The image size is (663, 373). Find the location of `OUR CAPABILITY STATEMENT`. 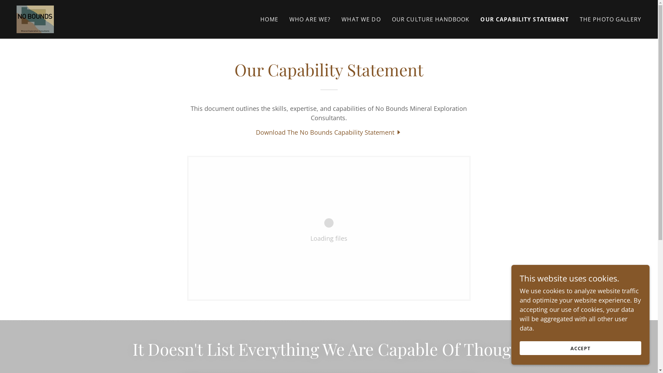

OUR CAPABILITY STATEMENT is located at coordinates (524, 19).